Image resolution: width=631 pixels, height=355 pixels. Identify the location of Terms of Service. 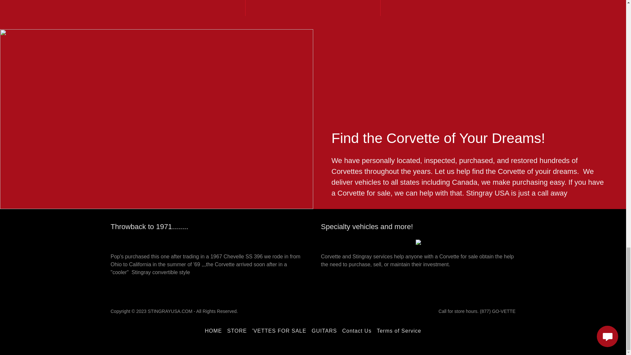
(399, 331).